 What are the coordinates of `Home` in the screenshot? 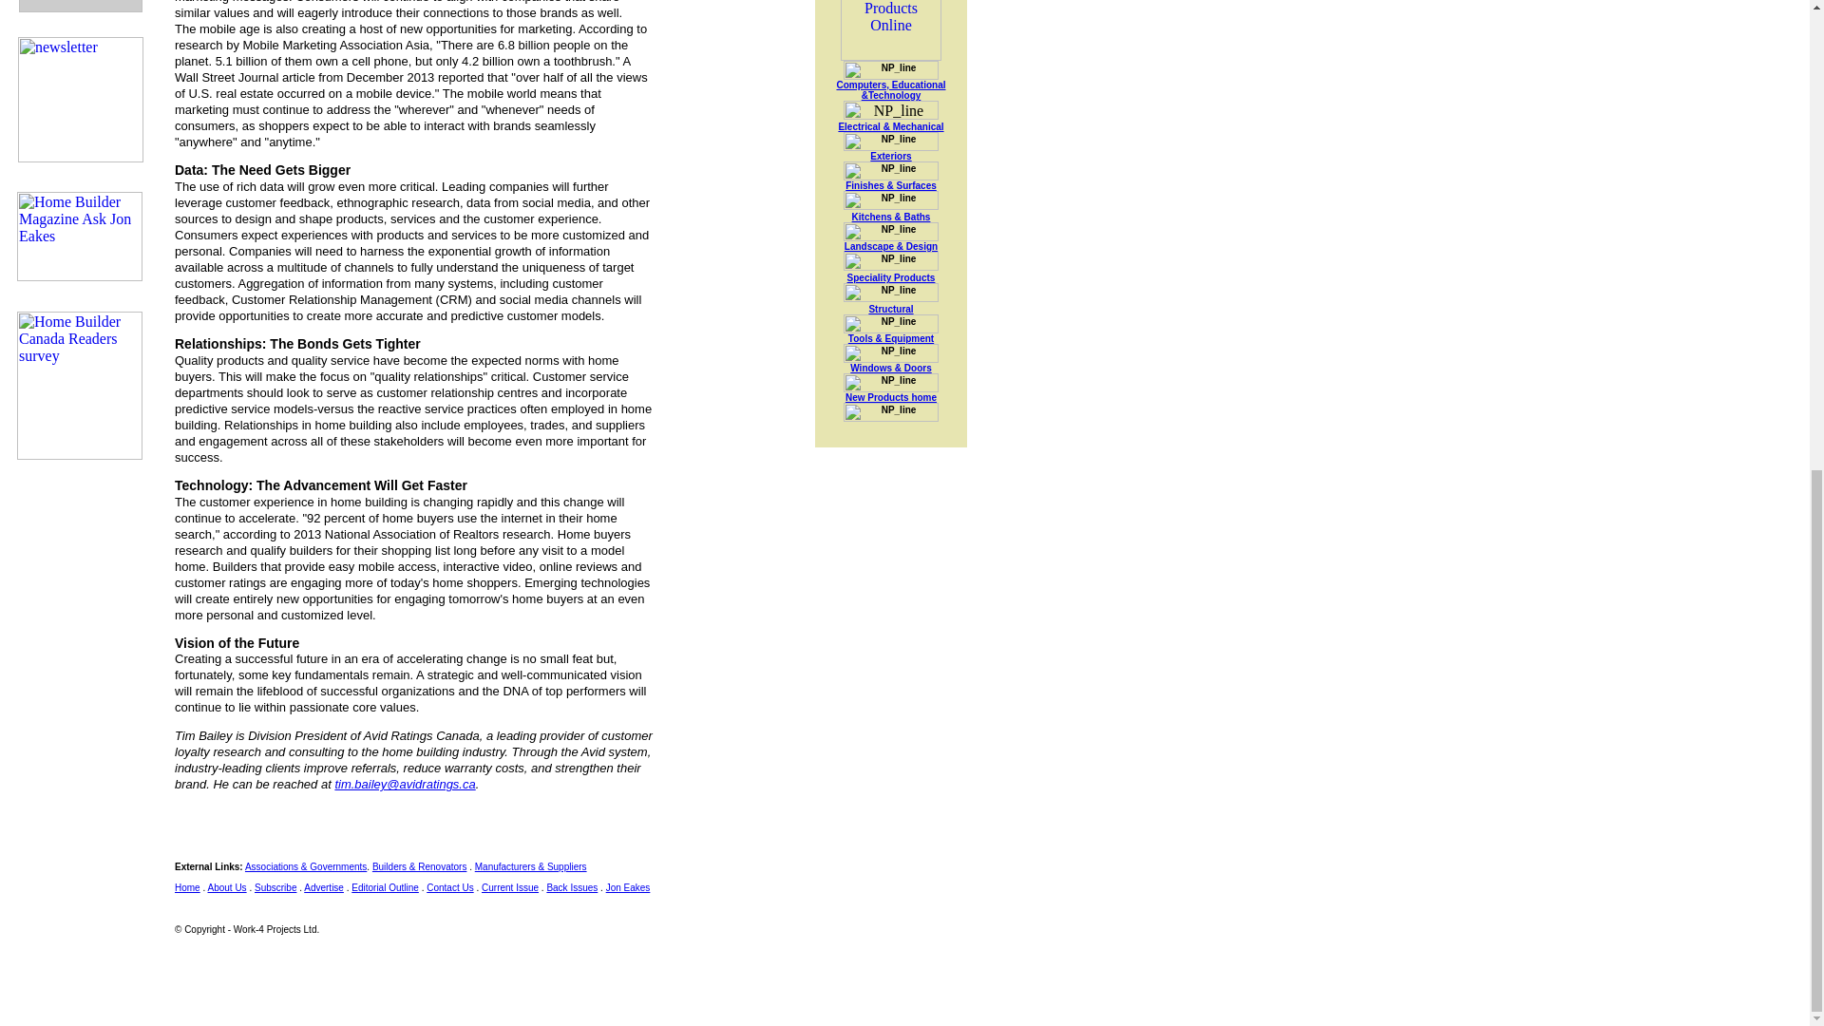 It's located at (188, 887).